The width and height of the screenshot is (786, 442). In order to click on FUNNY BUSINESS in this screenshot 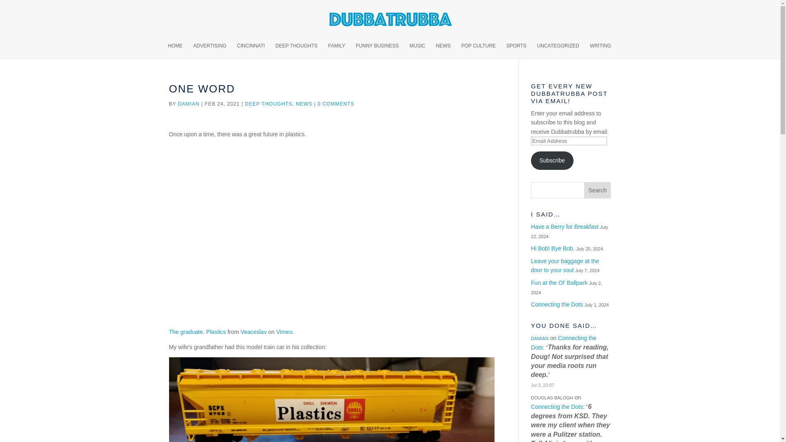, I will do `click(377, 50)`.